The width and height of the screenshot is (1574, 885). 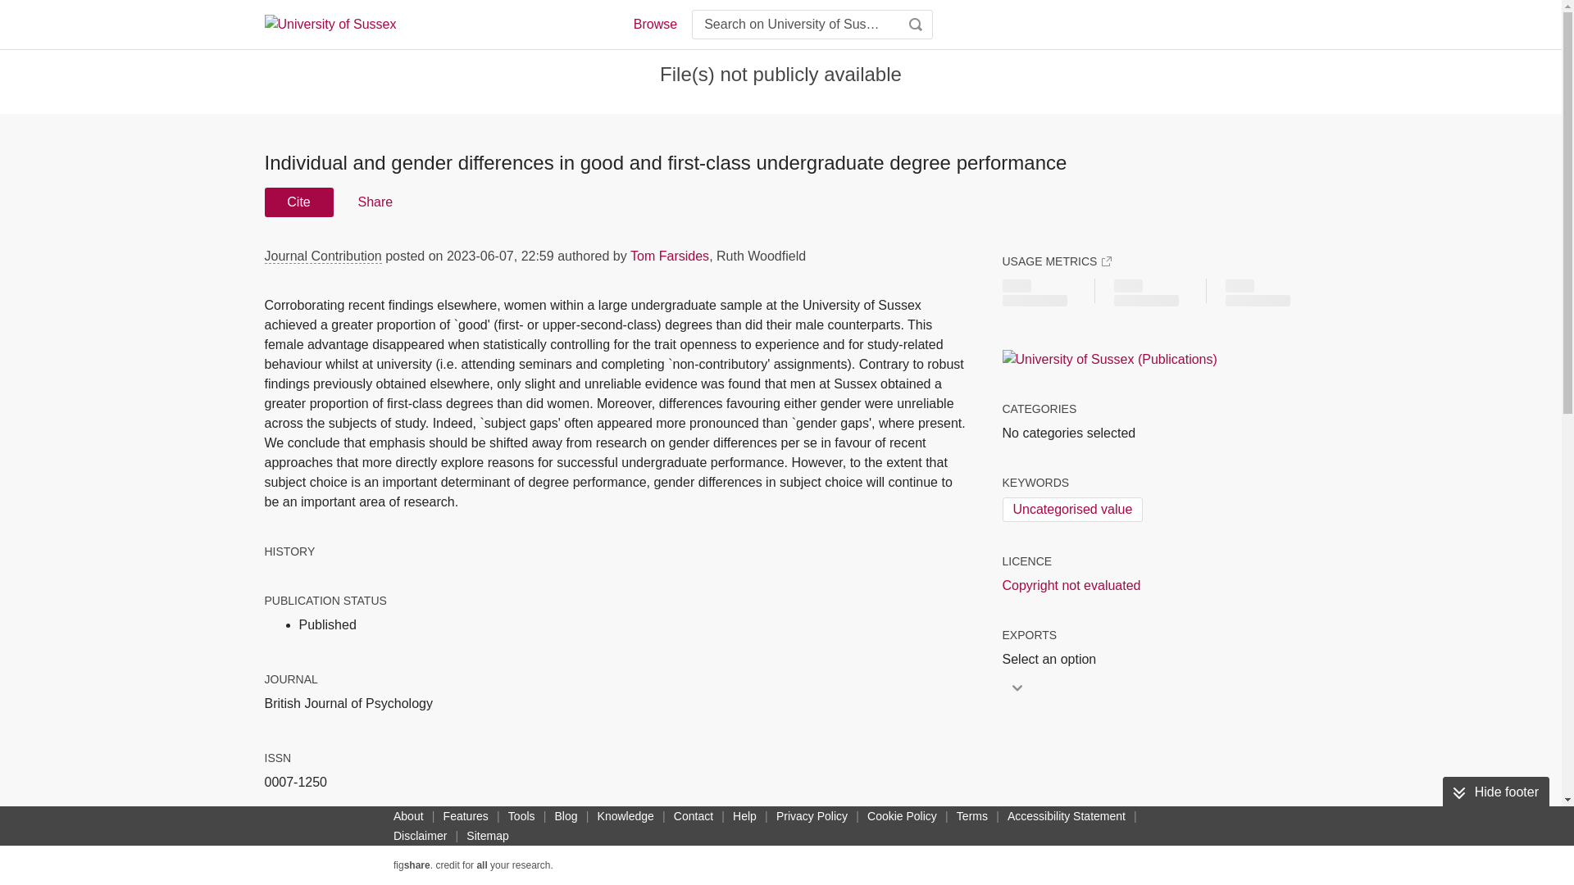 I want to click on Features, so click(x=466, y=815).